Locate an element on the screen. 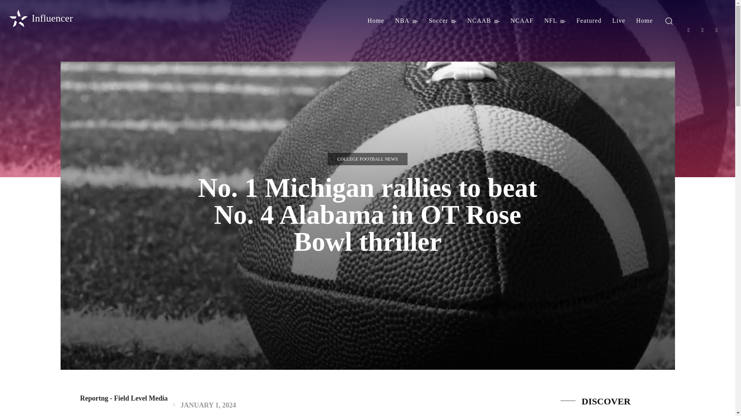 This screenshot has width=741, height=416. Home is located at coordinates (376, 21).